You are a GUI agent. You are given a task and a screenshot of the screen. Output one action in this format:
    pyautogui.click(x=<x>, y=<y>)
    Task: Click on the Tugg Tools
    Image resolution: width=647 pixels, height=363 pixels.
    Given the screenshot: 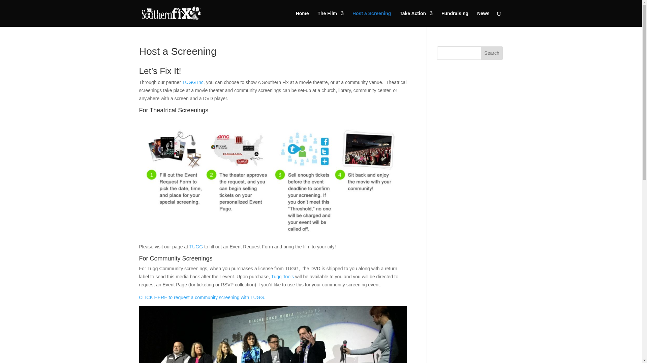 What is the action you would take?
    pyautogui.click(x=282, y=276)
    